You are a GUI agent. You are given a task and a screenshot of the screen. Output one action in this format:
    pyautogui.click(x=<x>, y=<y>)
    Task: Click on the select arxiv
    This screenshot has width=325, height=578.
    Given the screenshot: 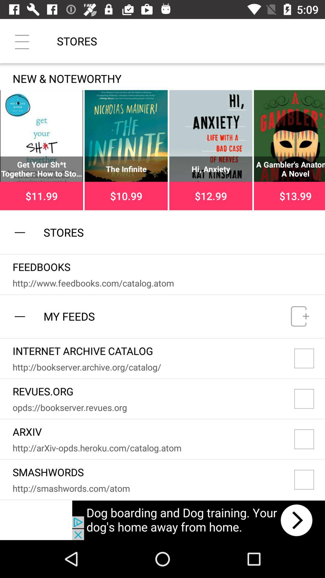 What is the action you would take?
    pyautogui.click(x=310, y=439)
    